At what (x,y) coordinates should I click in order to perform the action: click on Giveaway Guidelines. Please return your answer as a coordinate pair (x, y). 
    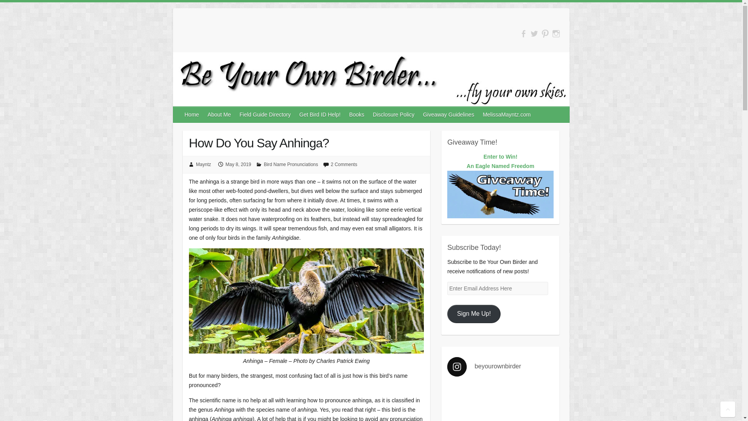
    Looking at the image, I should click on (238, 164).